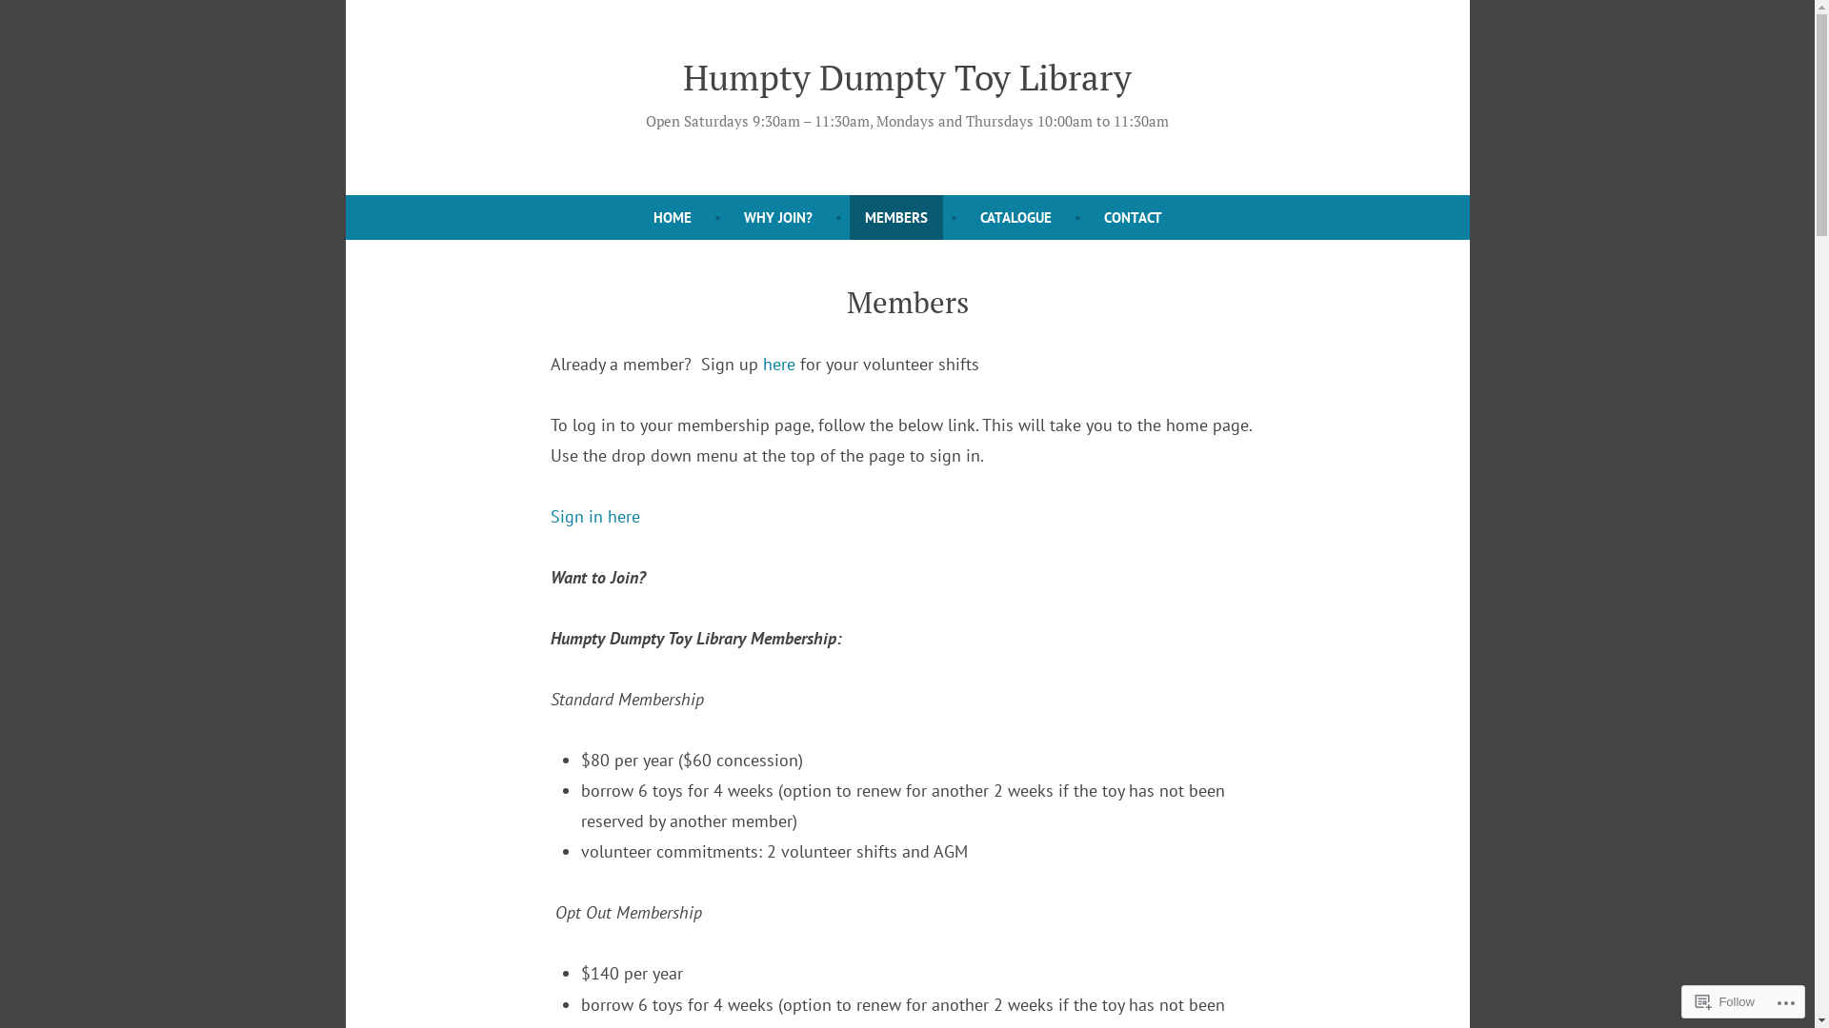 Image resolution: width=1829 pixels, height=1028 pixels. What do you see at coordinates (907, 77) in the screenshot?
I see `Humpty Dumpty Toy Library` at bounding box center [907, 77].